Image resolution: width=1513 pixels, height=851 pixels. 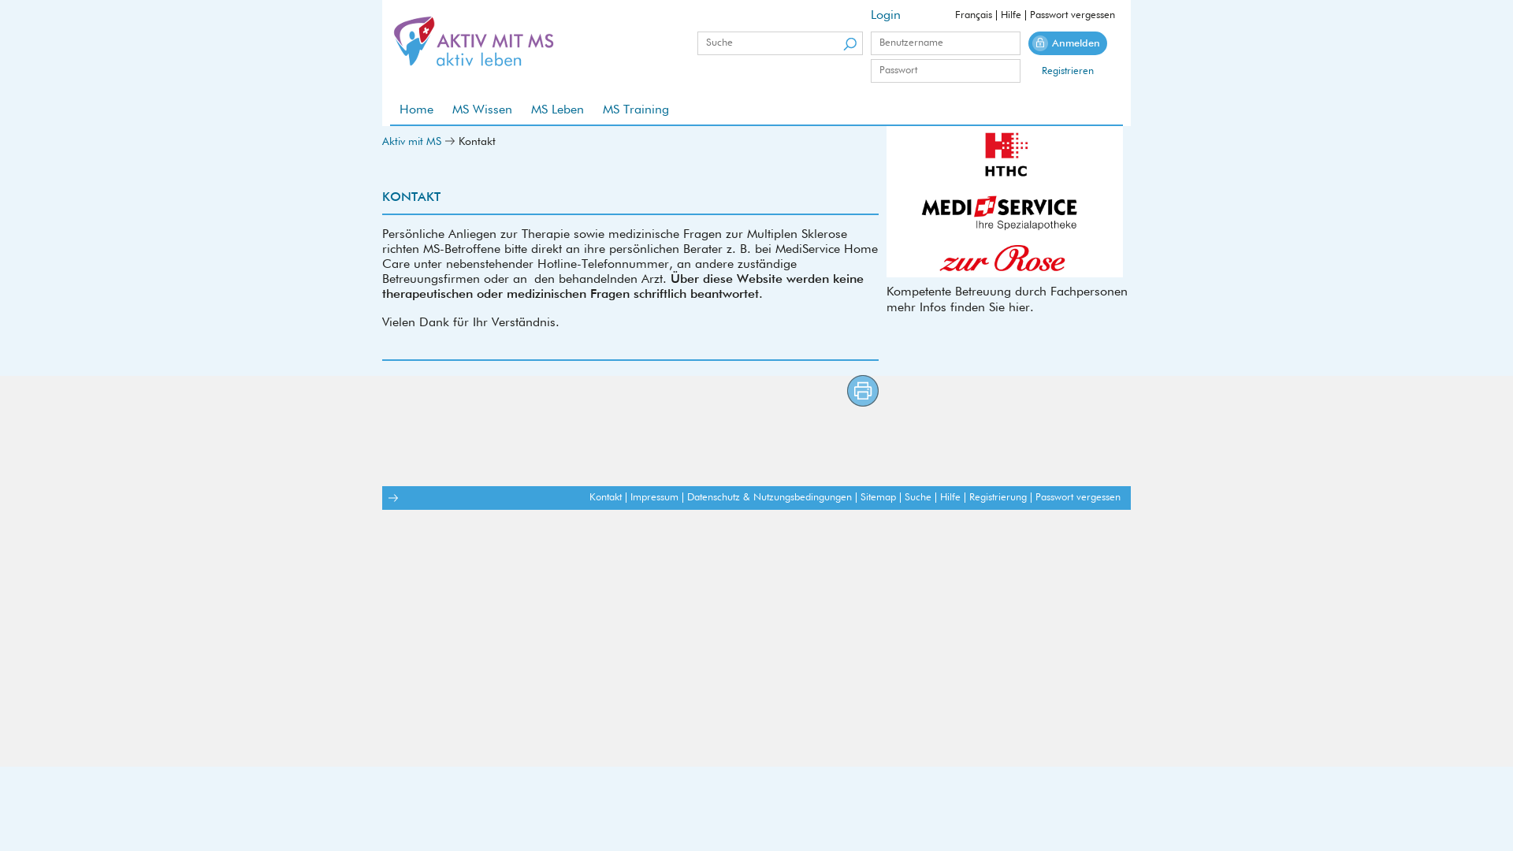 I want to click on Home, so click(x=416, y=110).